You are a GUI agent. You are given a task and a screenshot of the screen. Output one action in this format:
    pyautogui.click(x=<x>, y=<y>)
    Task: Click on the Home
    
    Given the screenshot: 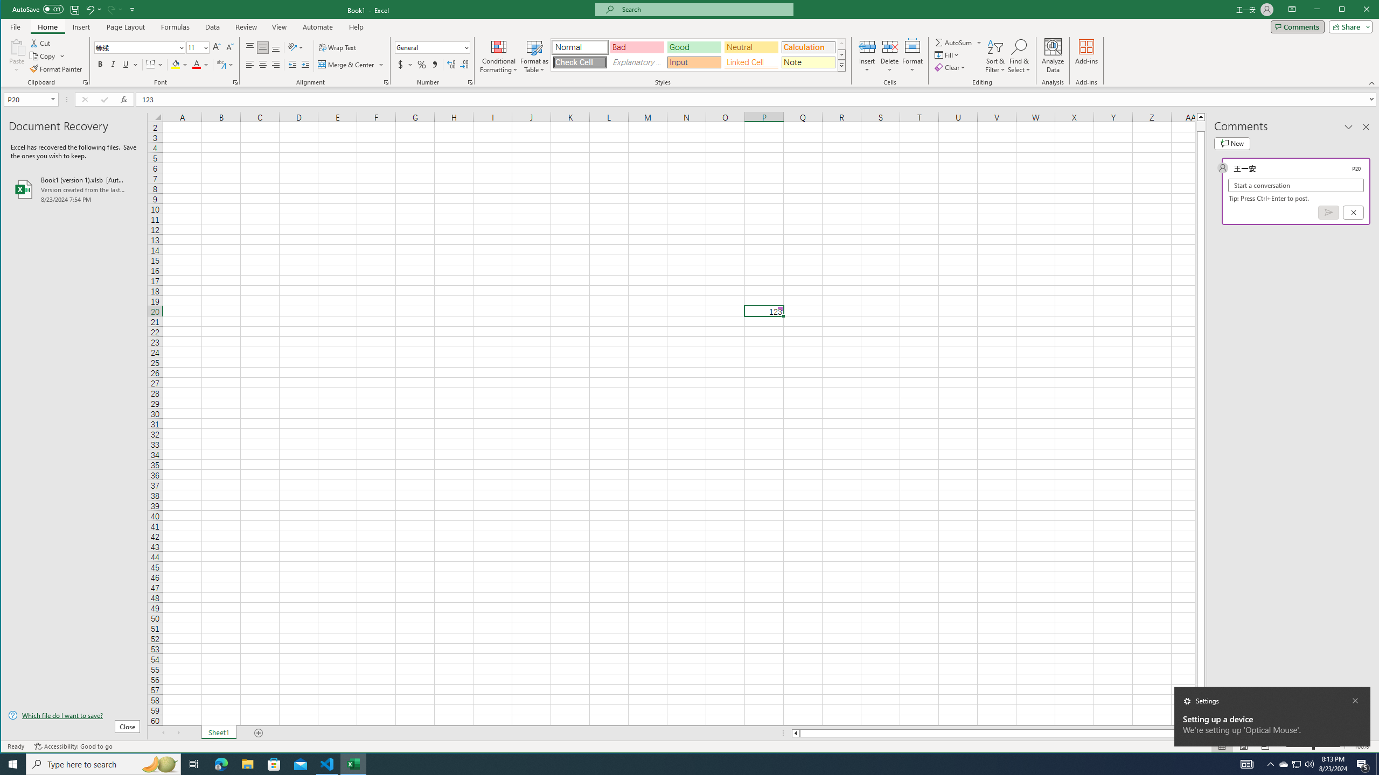 What is the action you would take?
    pyautogui.click(x=47, y=27)
    